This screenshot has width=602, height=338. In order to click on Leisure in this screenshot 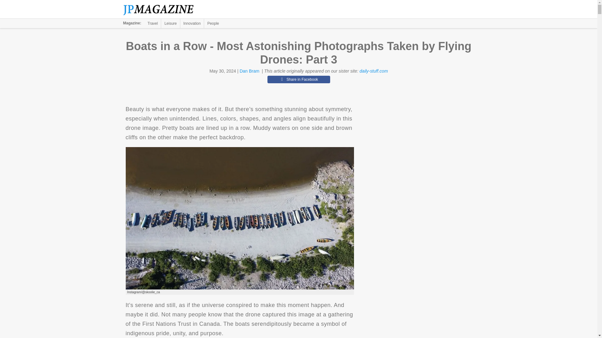, I will do `click(170, 23)`.